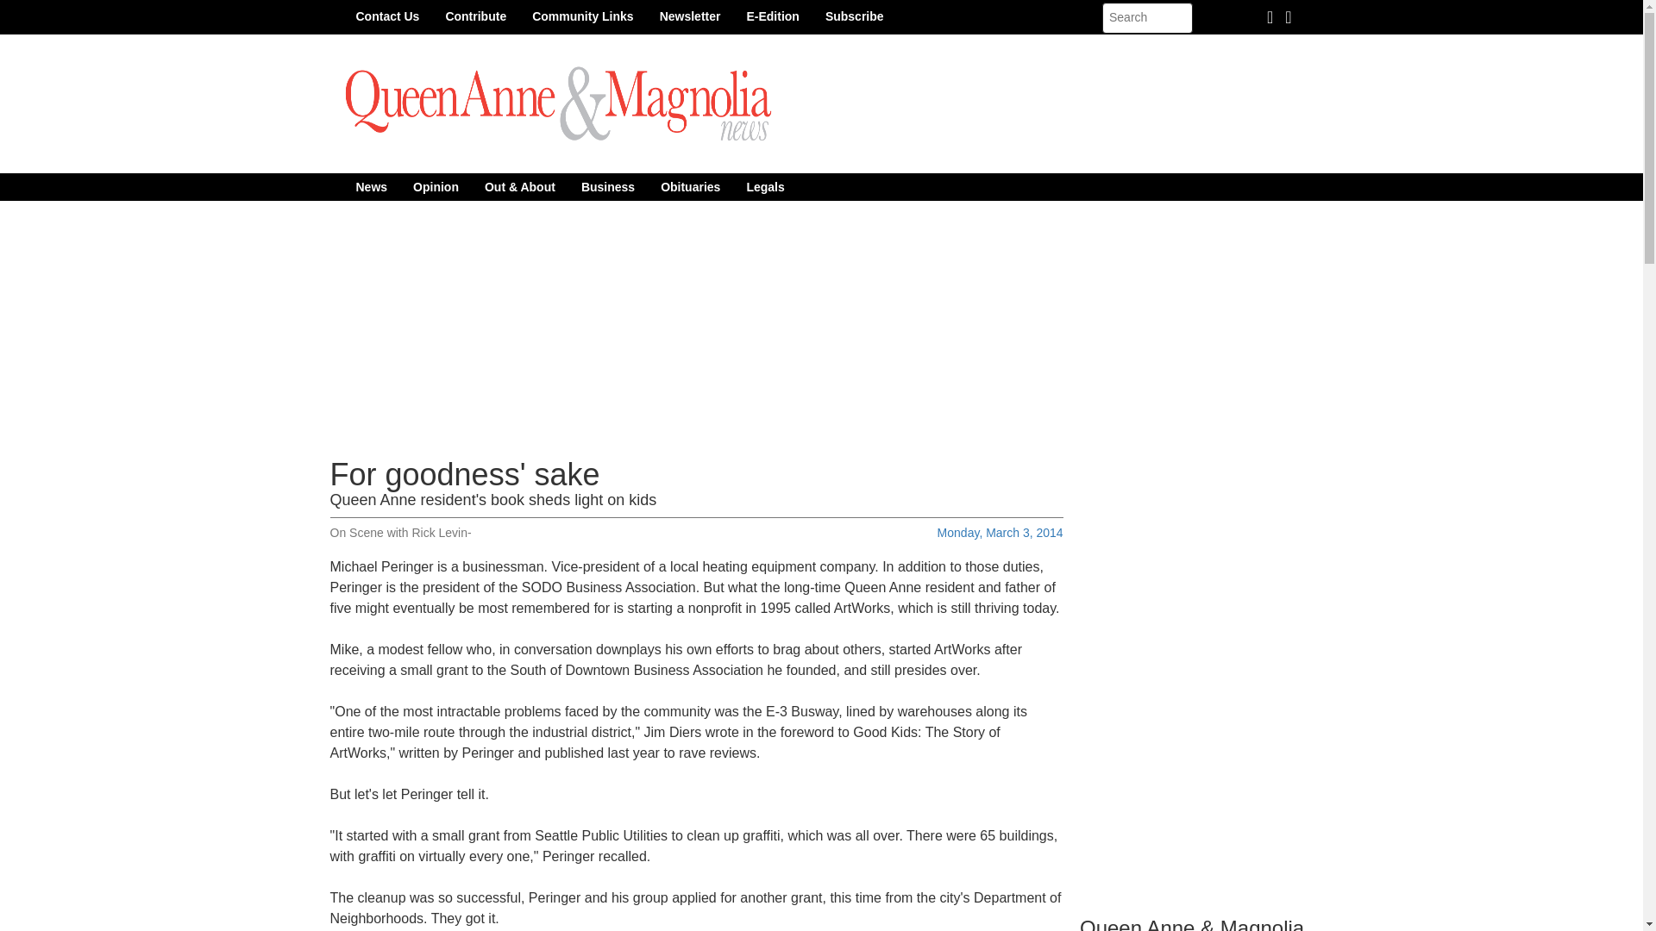 The width and height of the screenshot is (1656, 931). I want to click on Contribute, so click(476, 16).